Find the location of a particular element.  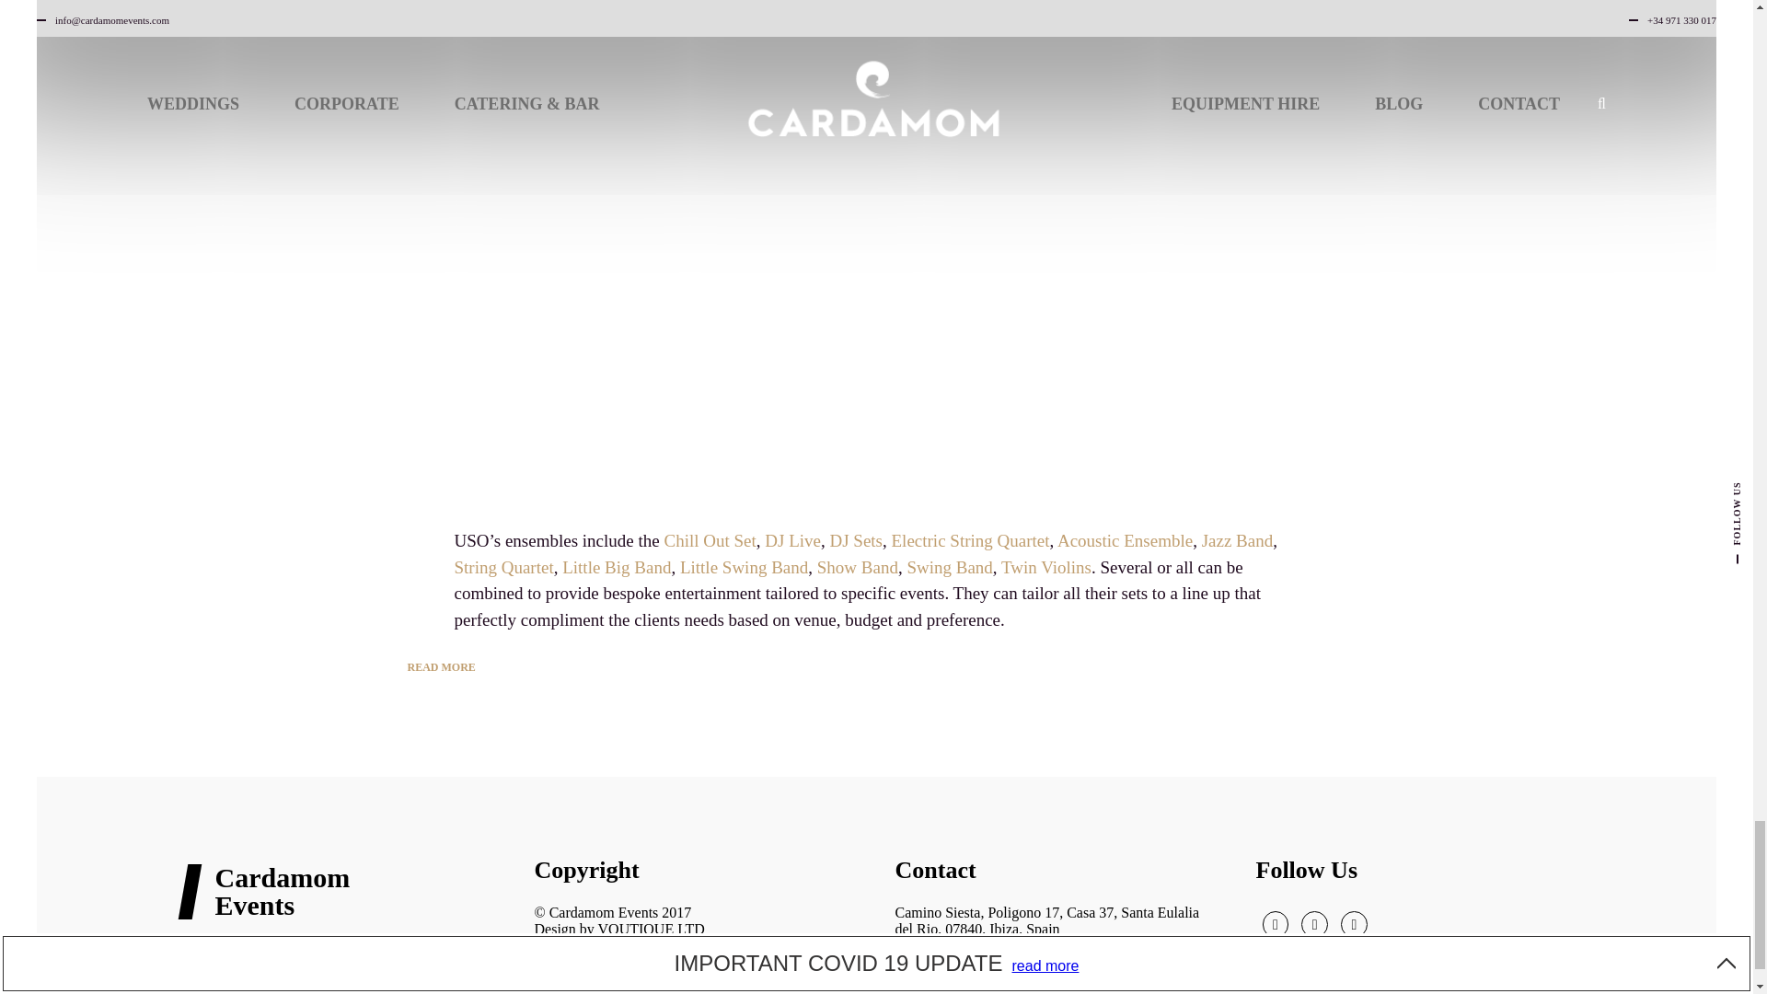

Electric String Quartet is located at coordinates (970, 540).